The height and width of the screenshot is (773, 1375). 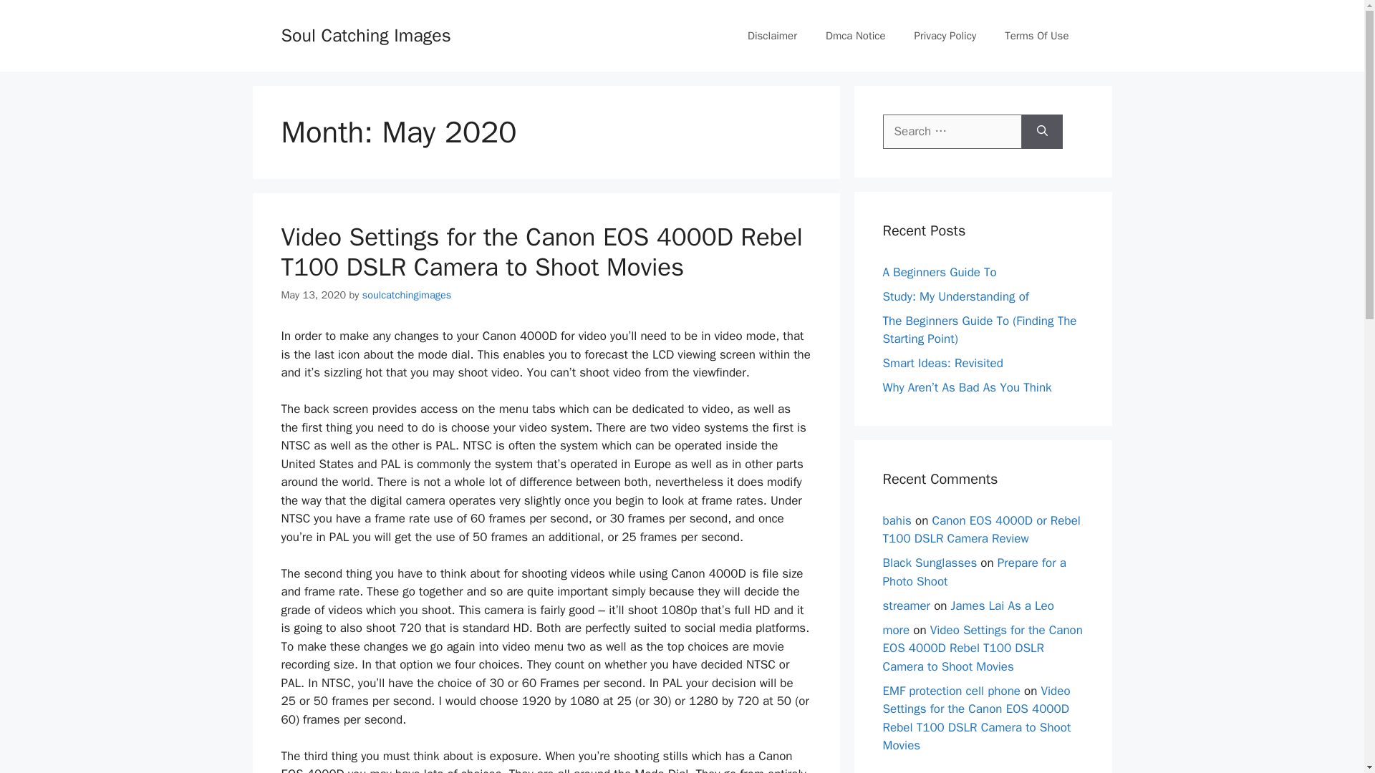 I want to click on bahis, so click(x=897, y=520).